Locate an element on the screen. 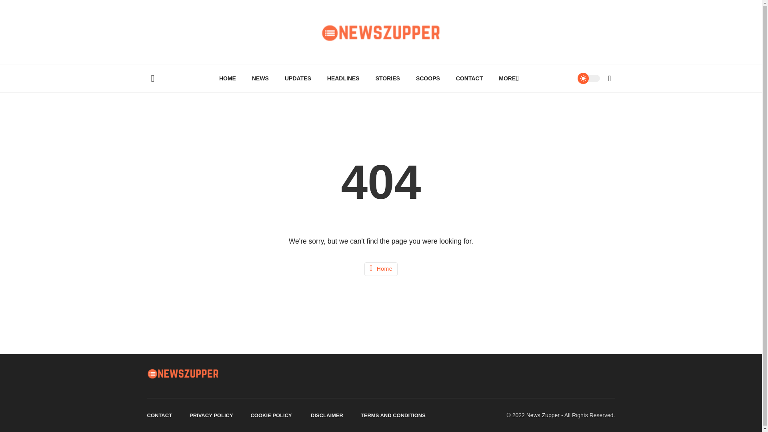 This screenshot has width=768, height=432. DISCLAIMER is located at coordinates (327, 415).